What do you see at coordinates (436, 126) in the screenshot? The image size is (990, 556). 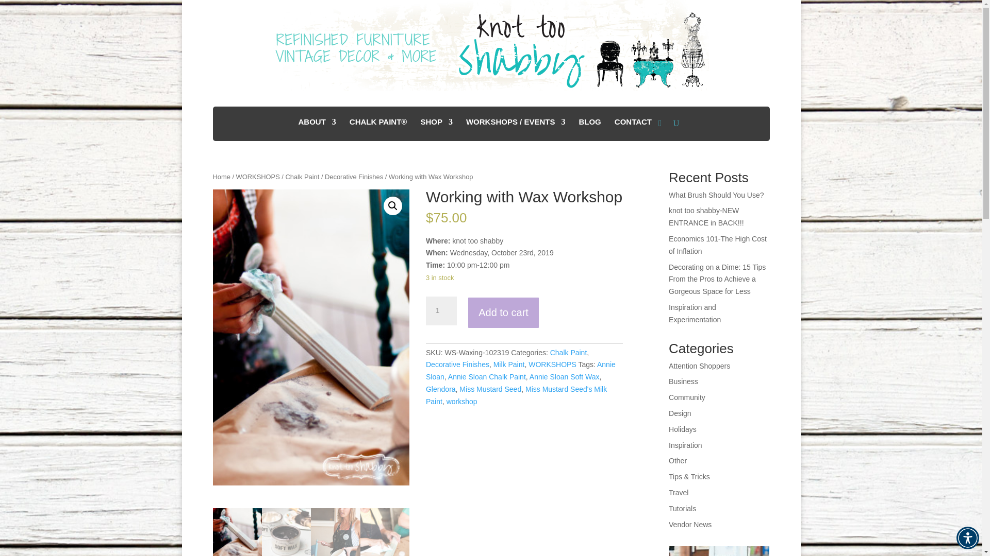 I see `SHOP` at bounding box center [436, 126].